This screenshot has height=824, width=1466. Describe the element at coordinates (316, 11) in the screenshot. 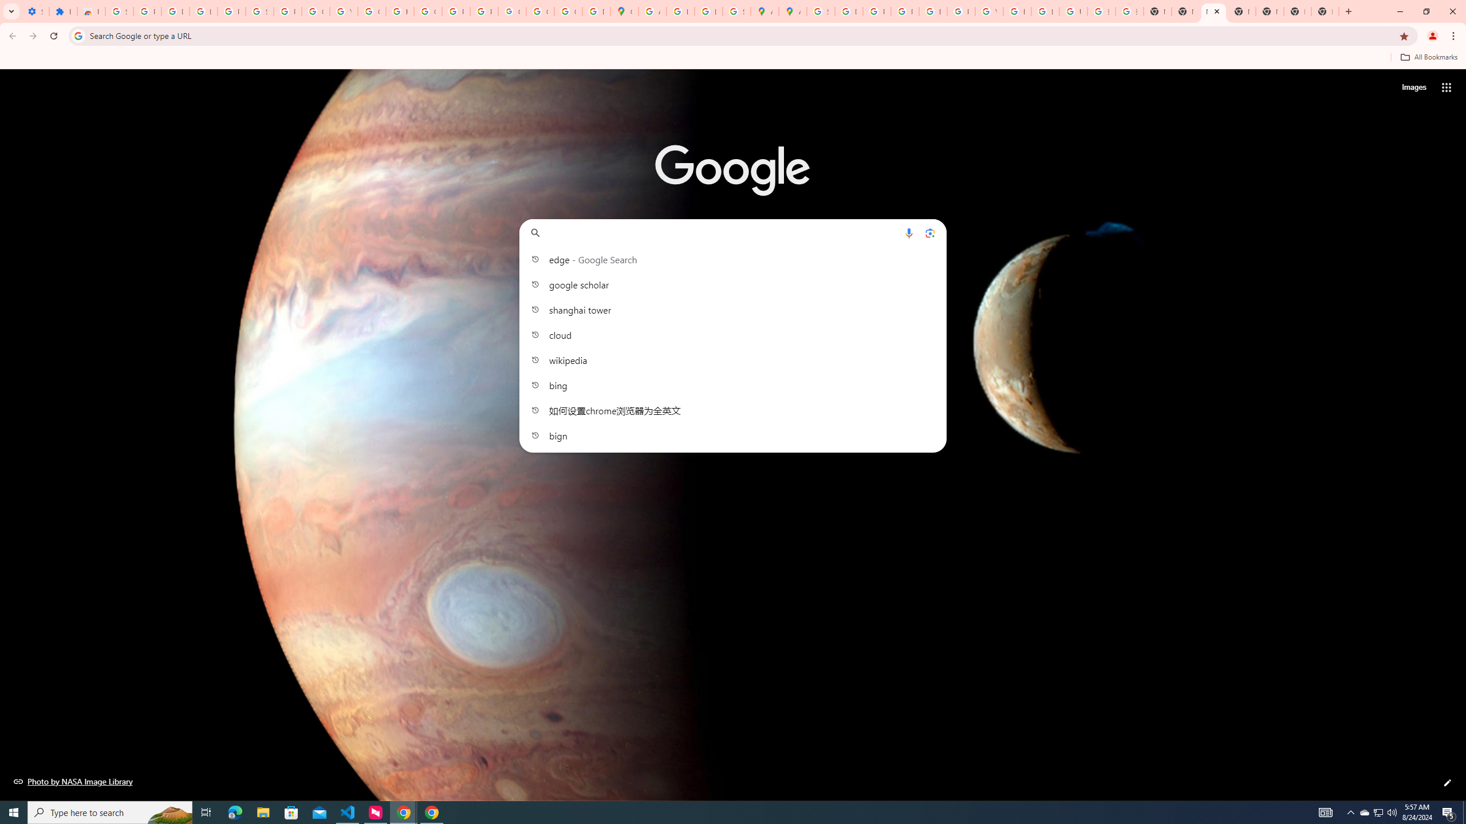

I see `Google Account` at that location.